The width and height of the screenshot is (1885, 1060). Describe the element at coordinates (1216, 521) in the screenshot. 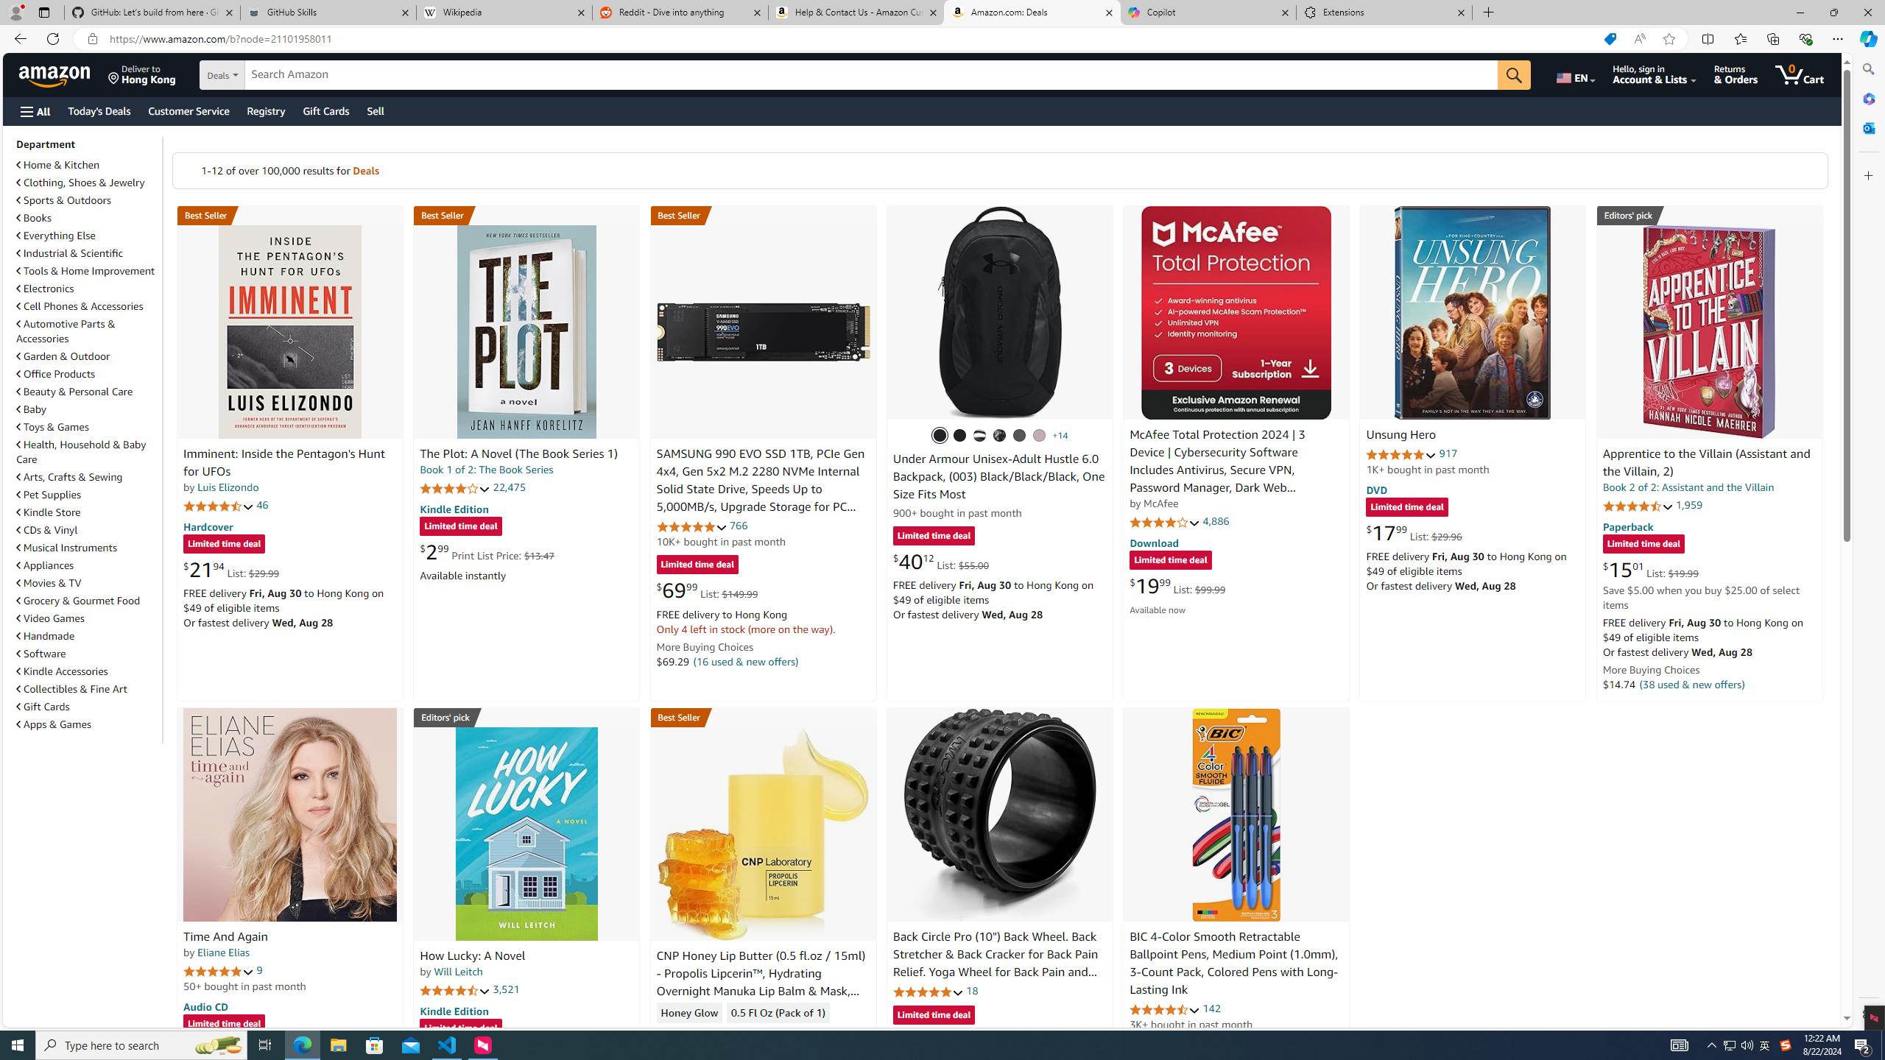

I see `4,886` at that location.